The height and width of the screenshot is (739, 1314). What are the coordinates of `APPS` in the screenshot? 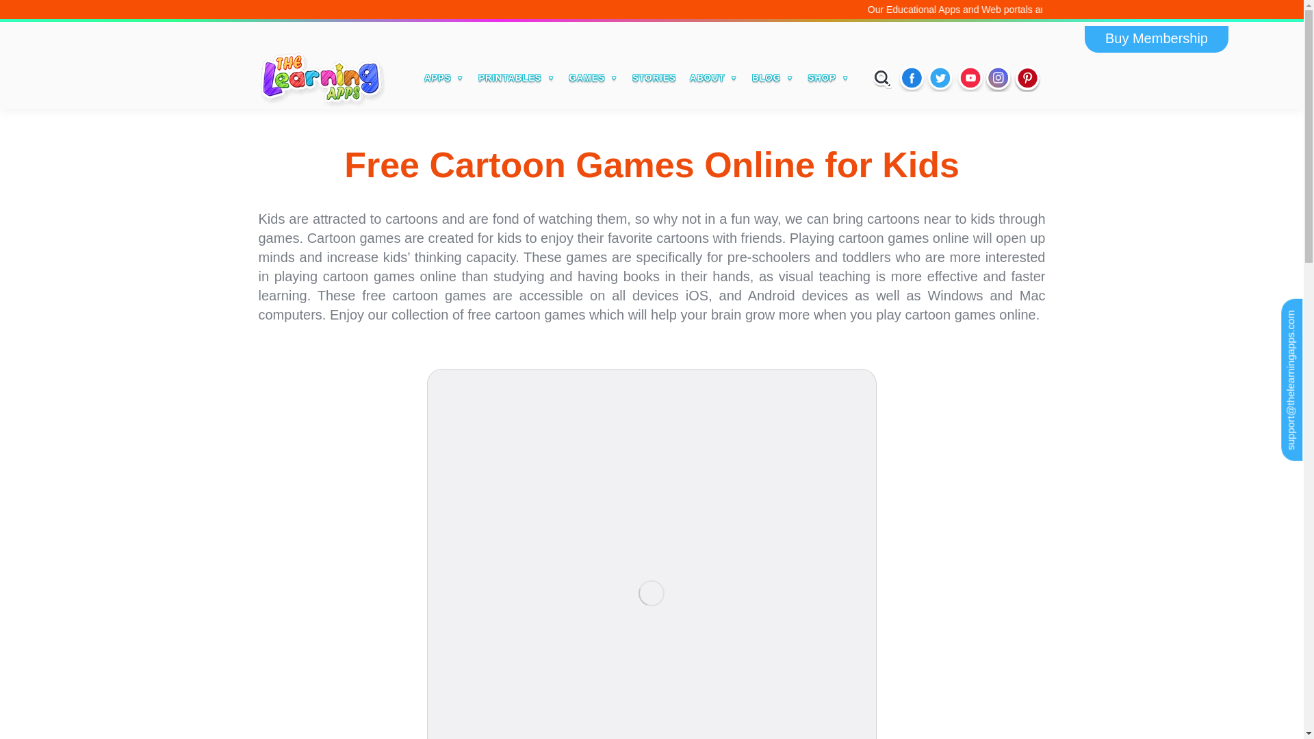 It's located at (445, 77).